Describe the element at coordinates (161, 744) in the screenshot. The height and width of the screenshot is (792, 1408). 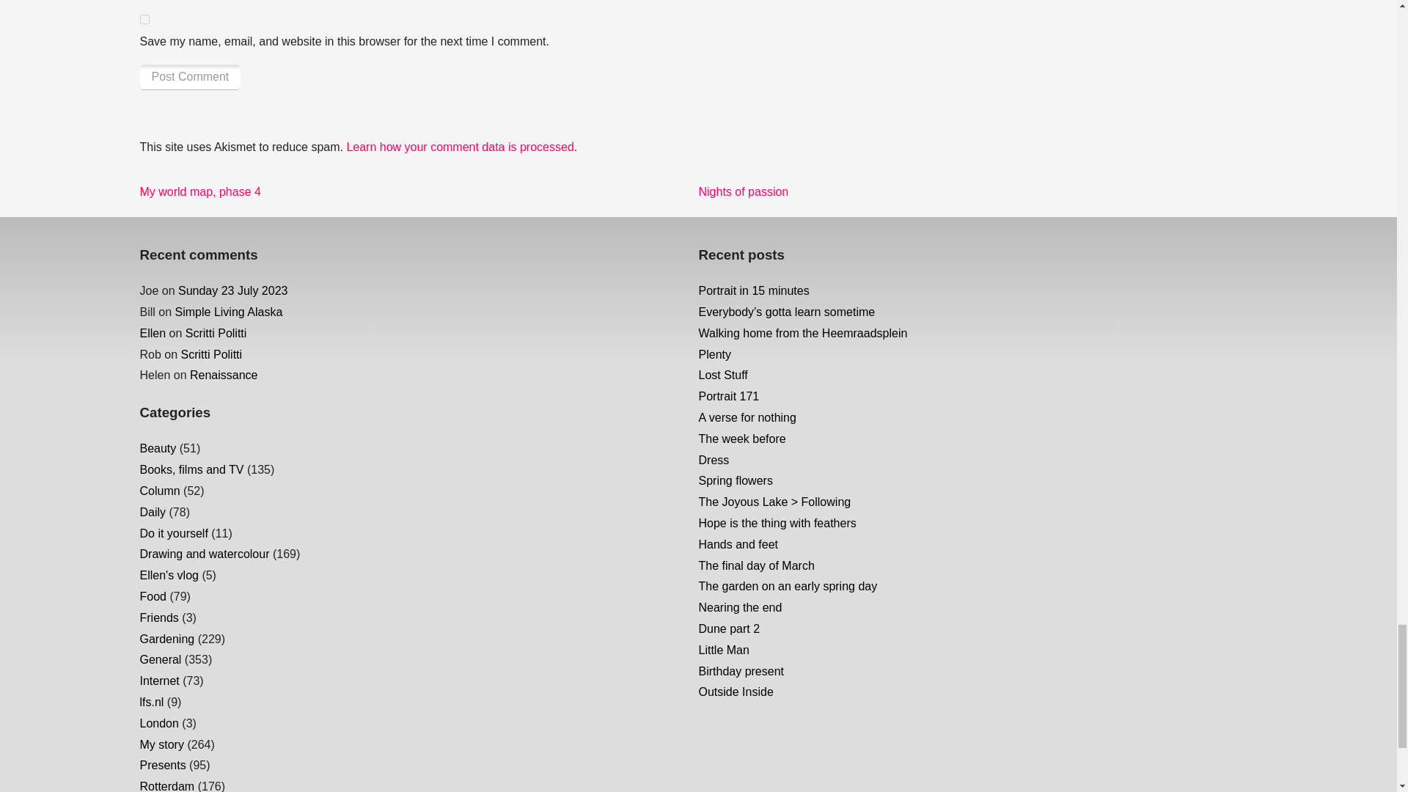
I see `lfs.nl` at that location.